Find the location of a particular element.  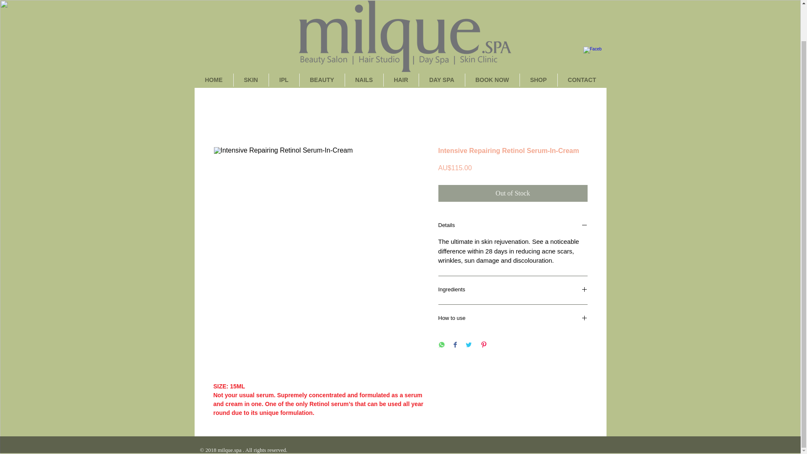

Details is located at coordinates (513, 226).